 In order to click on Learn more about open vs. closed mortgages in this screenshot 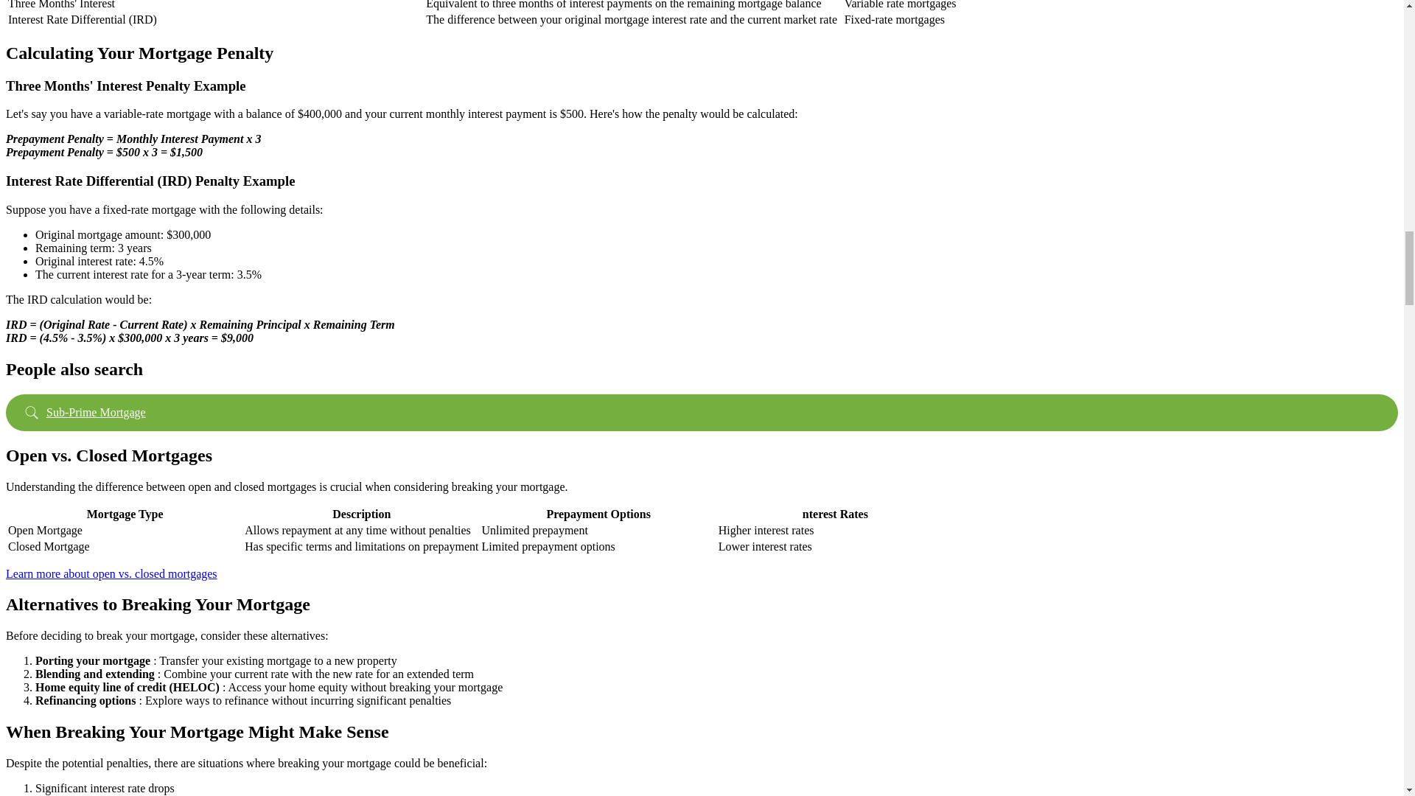, I will do `click(111, 573)`.